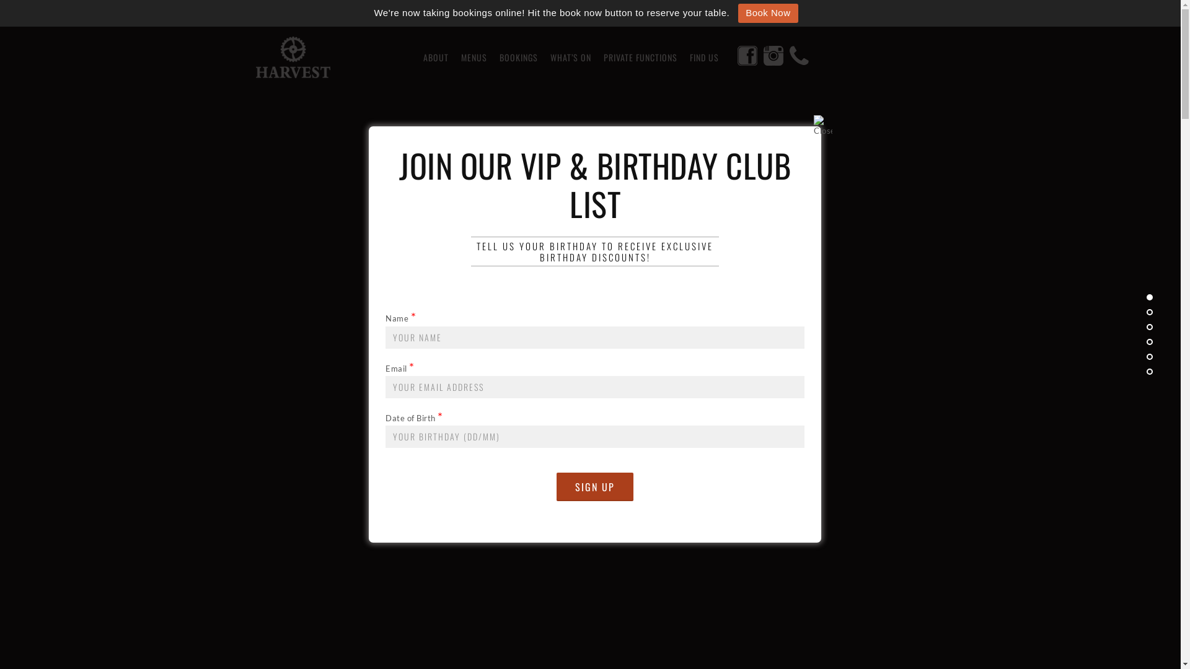 The image size is (1190, 669). I want to click on Close, so click(823, 125).